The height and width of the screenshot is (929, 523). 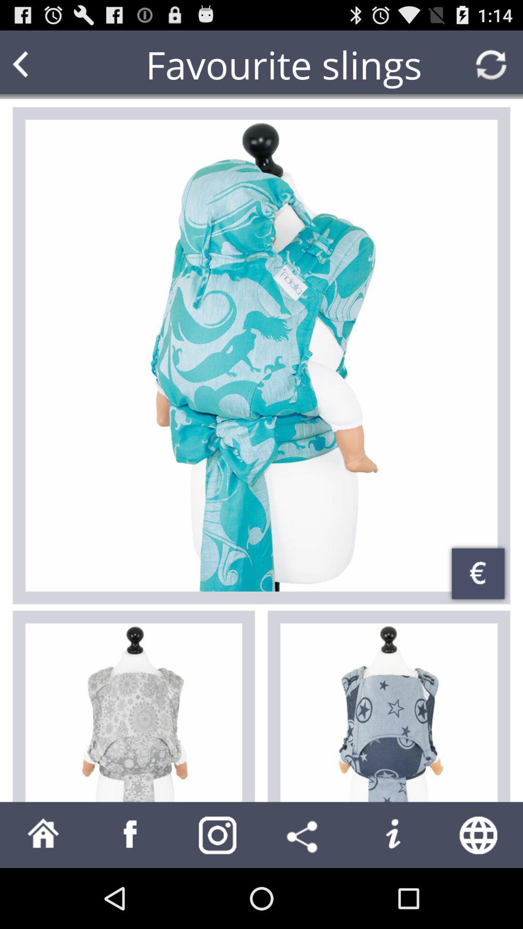 What do you see at coordinates (392, 835) in the screenshot?
I see `button to activate information` at bounding box center [392, 835].